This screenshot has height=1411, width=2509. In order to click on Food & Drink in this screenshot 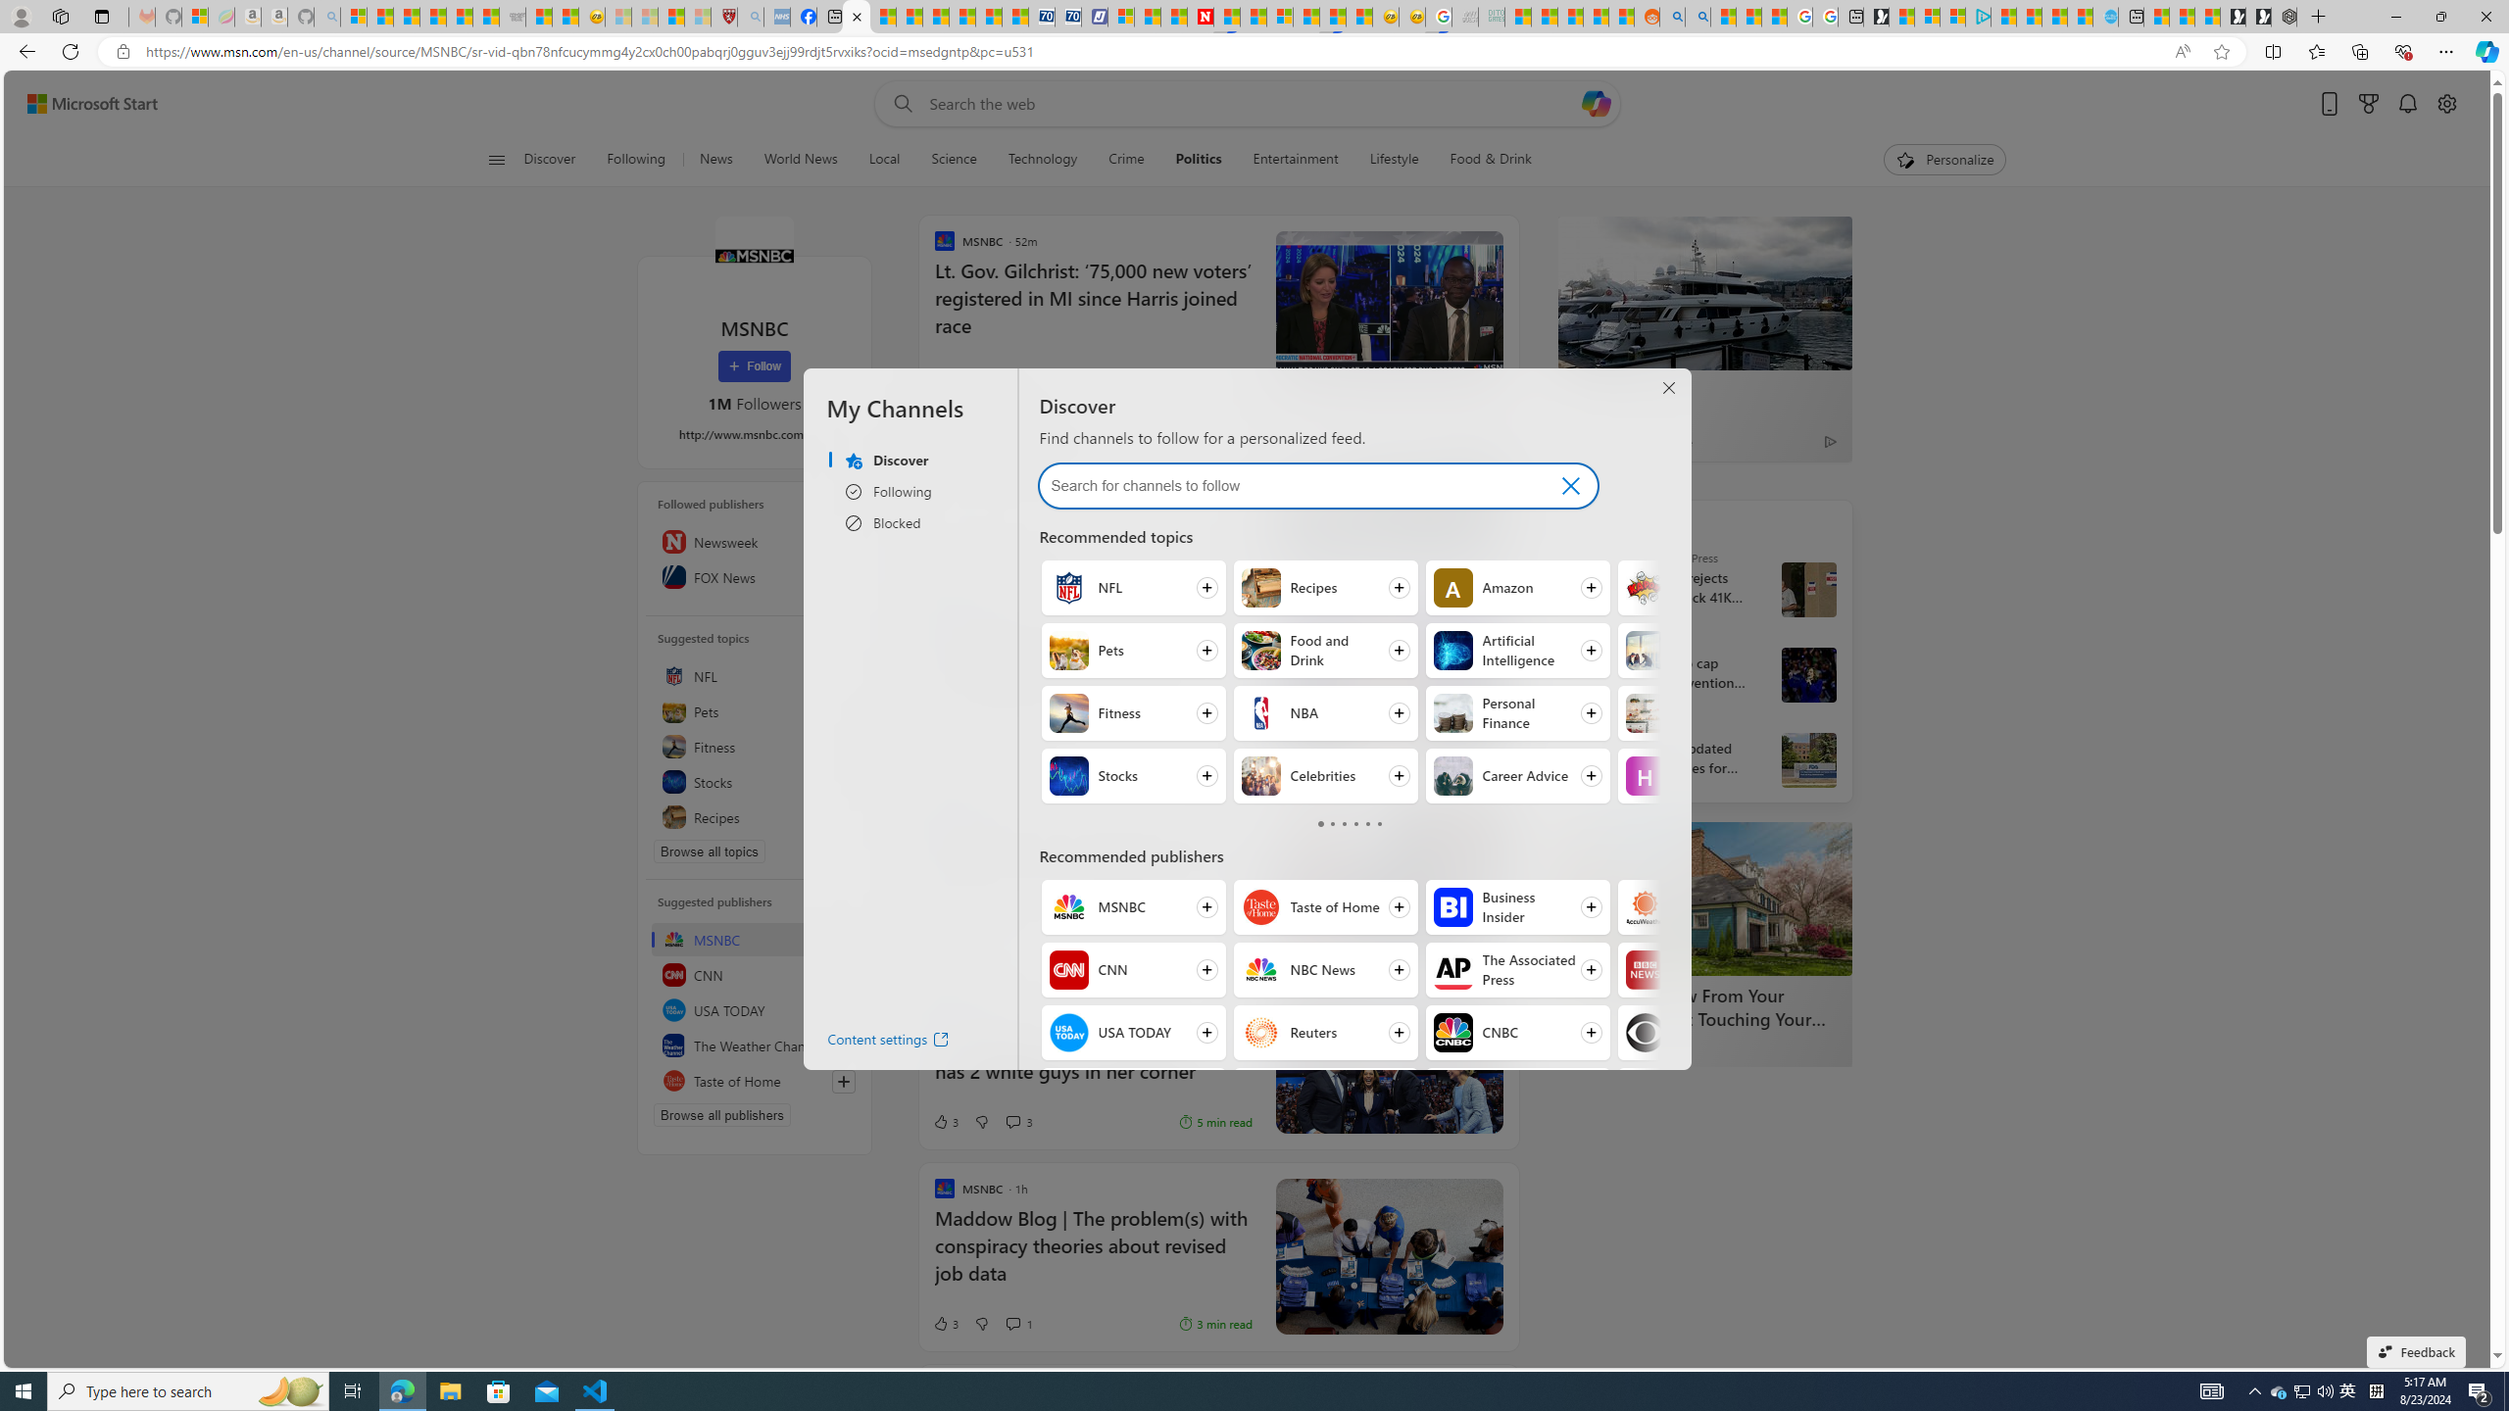, I will do `click(1492, 160)`.